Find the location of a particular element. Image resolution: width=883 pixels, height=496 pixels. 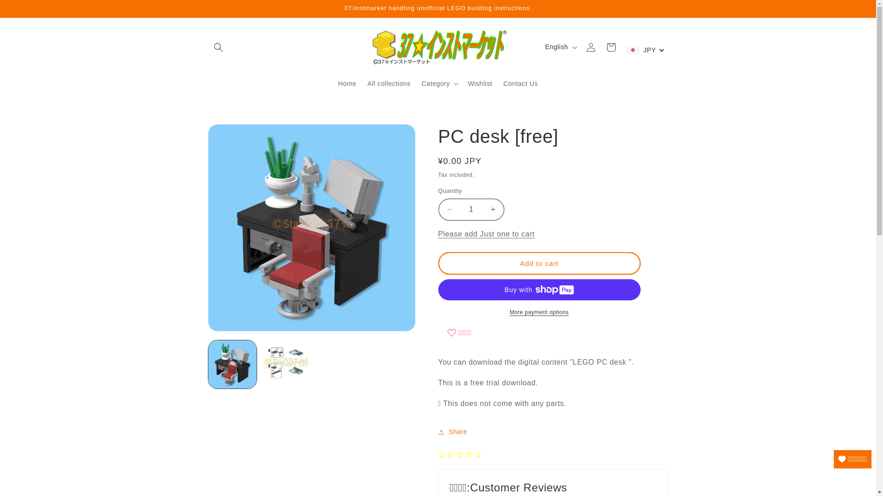

Skip to product information is located at coordinates (236, 135).